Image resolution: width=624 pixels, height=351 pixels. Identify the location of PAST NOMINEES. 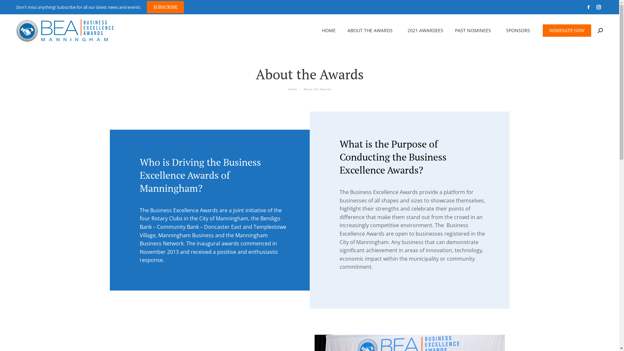
(474, 31).